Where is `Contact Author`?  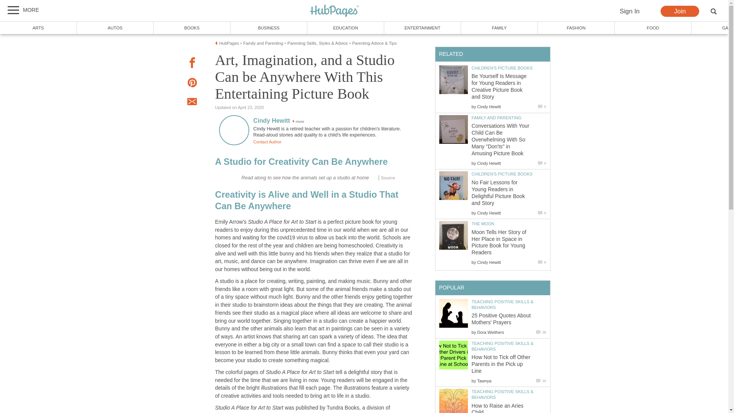
Contact Author is located at coordinates (267, 141).